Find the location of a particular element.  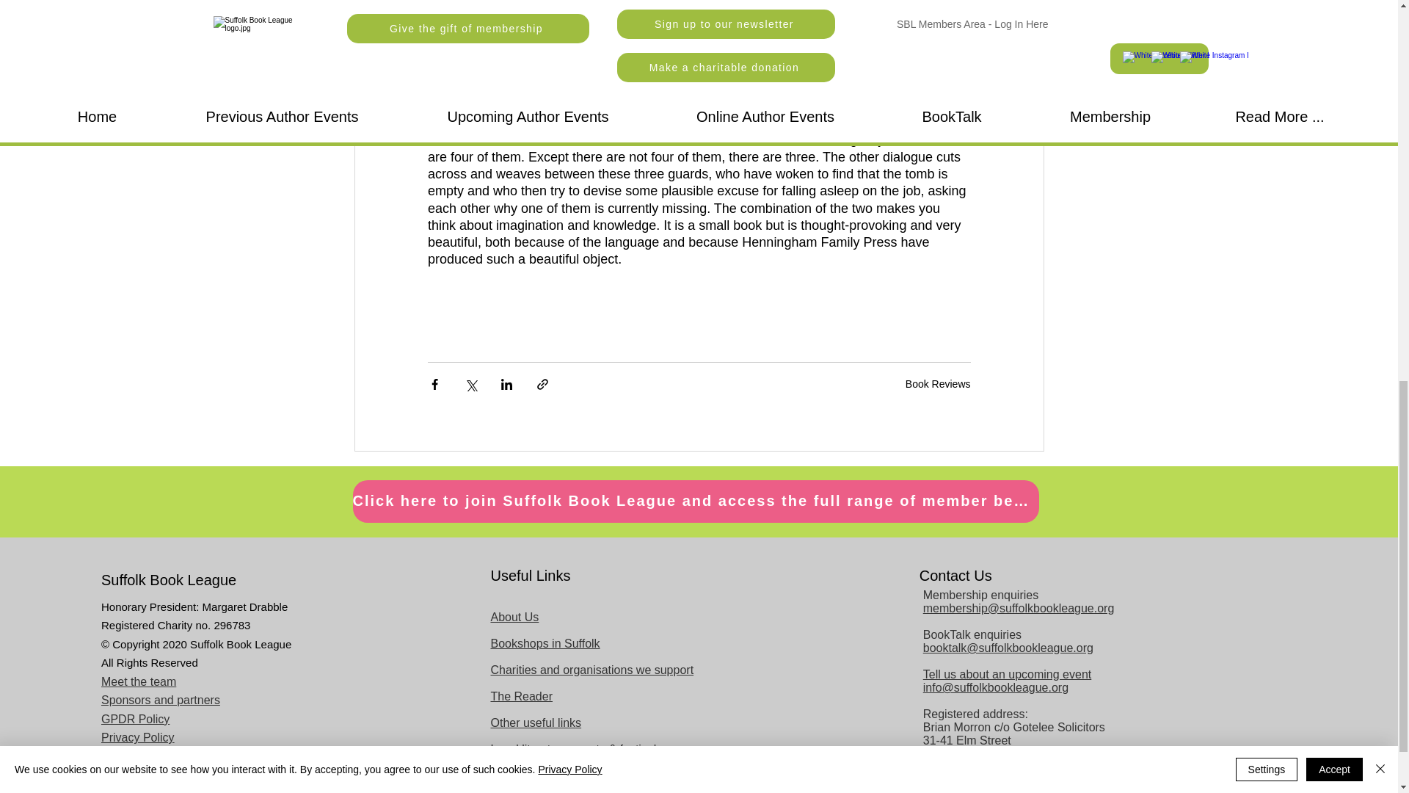

Privacy Policy is located at coordinates (138, 737).